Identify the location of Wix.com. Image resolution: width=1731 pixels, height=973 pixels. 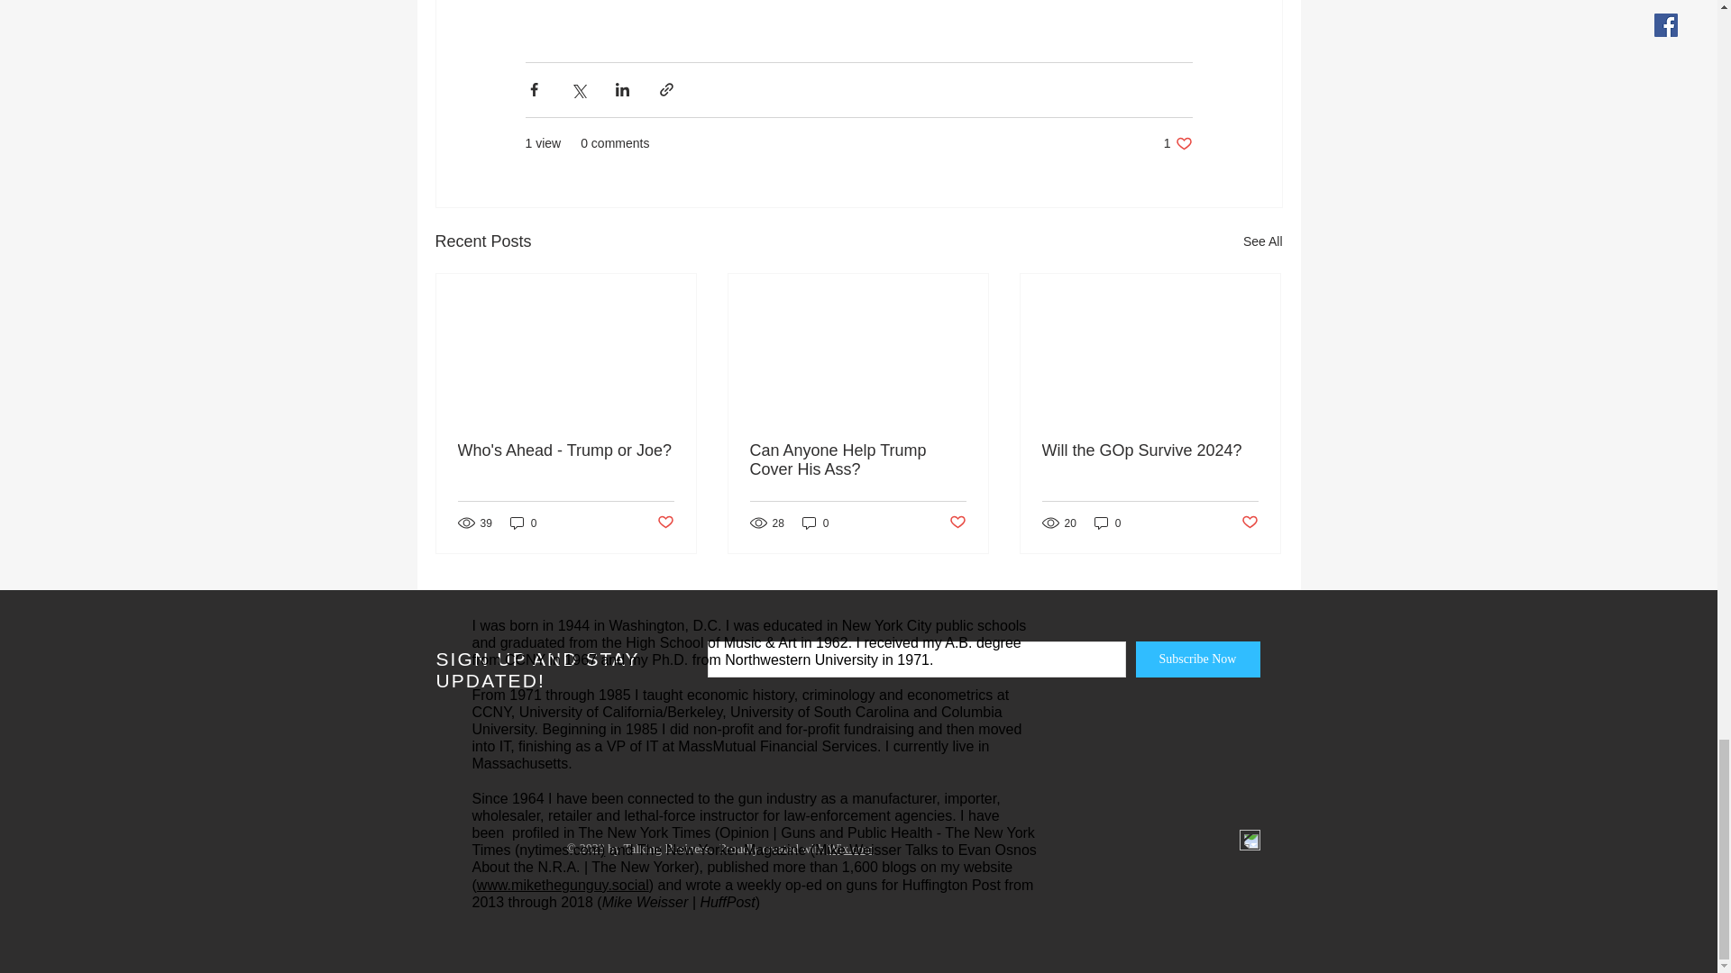
(850, 849).